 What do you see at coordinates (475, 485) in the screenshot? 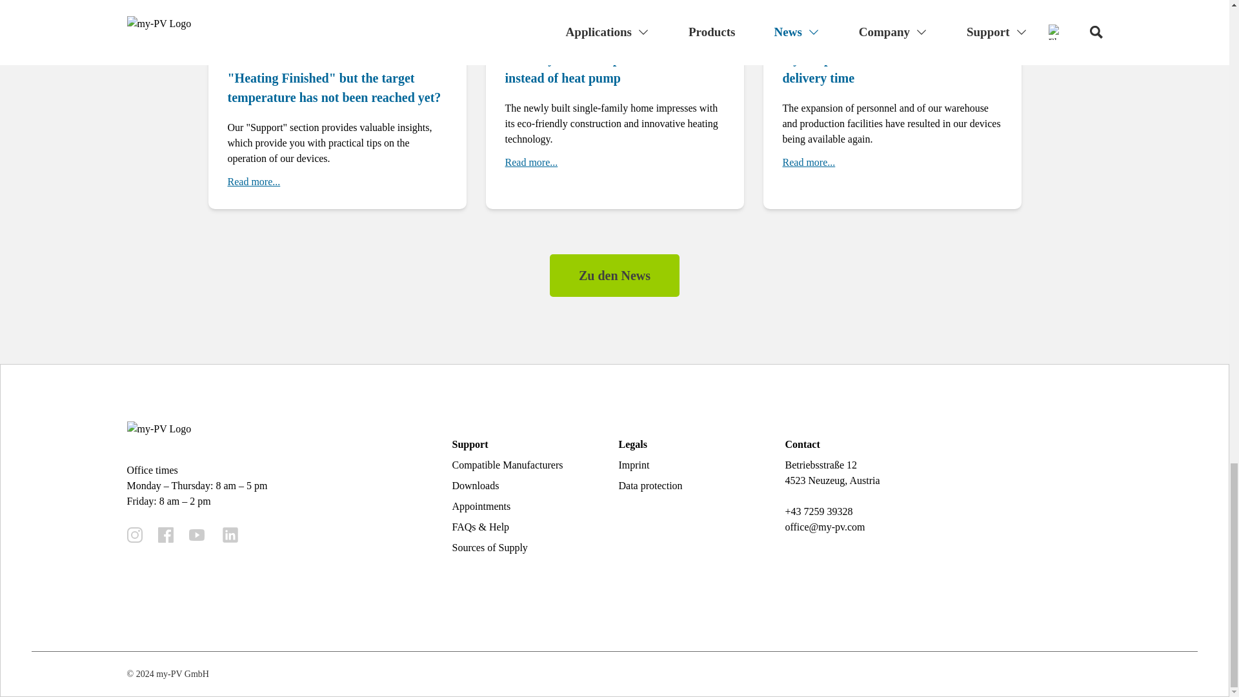
I see `Downloads` at bounding box center [475, 485].